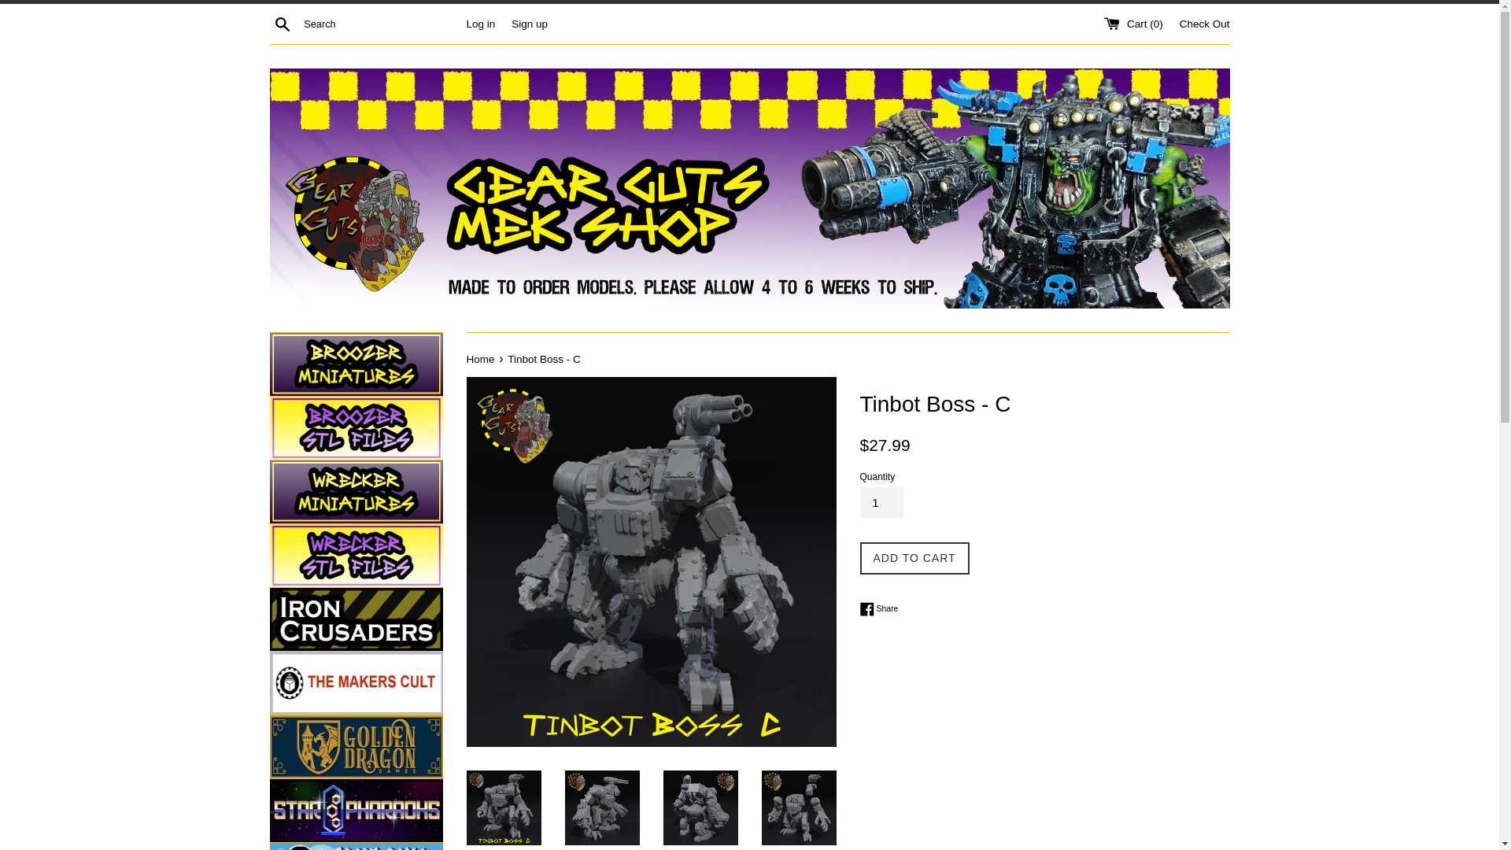  What do you see at coordinates (356, 847) in the screenshot?
I see `Blue Sky Minis` at bounding box center [356, 847].